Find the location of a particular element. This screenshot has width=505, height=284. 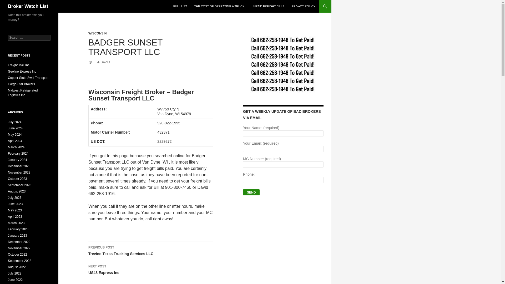

October 2023 is located at coordinates (17, 179).